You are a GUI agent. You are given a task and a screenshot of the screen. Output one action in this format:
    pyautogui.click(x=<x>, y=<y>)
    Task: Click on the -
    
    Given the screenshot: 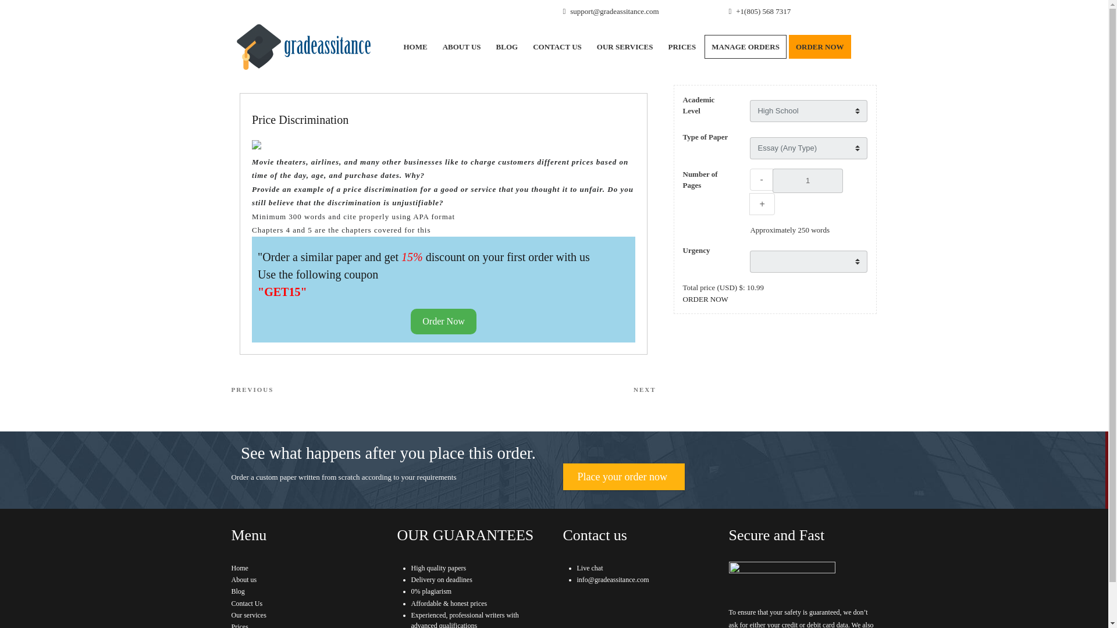 What is the action you would take?
    pyautogui.click(x=249, y=615)
    